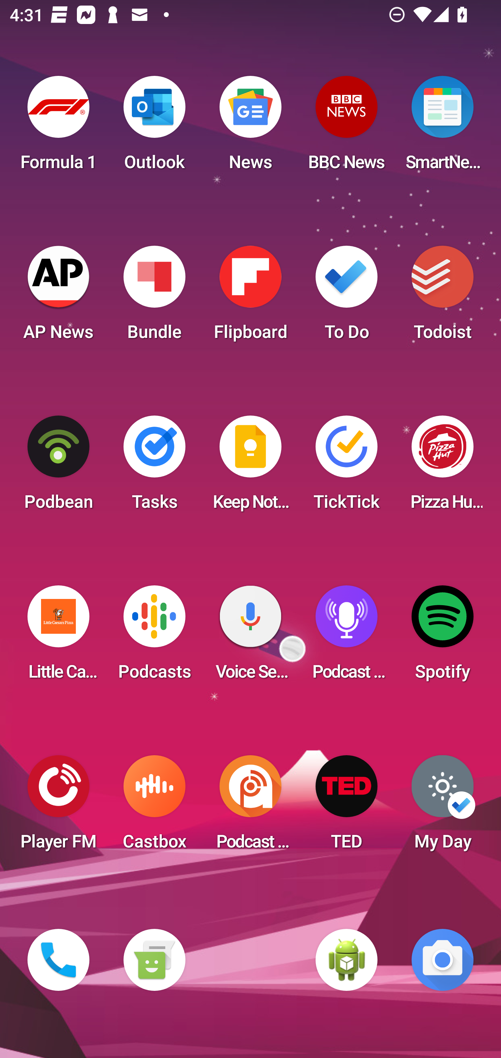 This screenshot has width=501, height=1058. Describe the element at coordinates (250, 637) in the screenshot. I see `Voice Search` at that location.